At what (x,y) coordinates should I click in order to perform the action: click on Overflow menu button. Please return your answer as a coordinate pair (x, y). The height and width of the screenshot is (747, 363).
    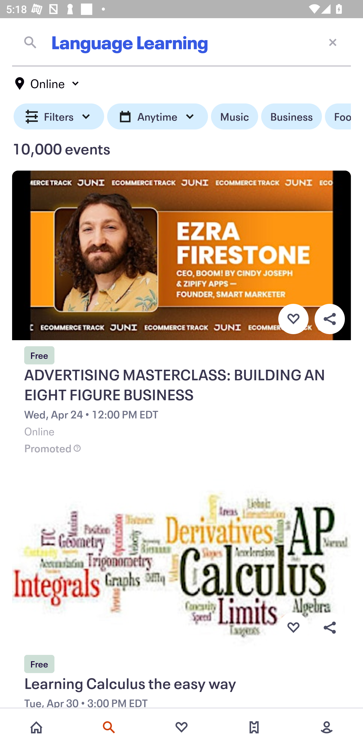
    Looking at the image, I should click on (329, 628).